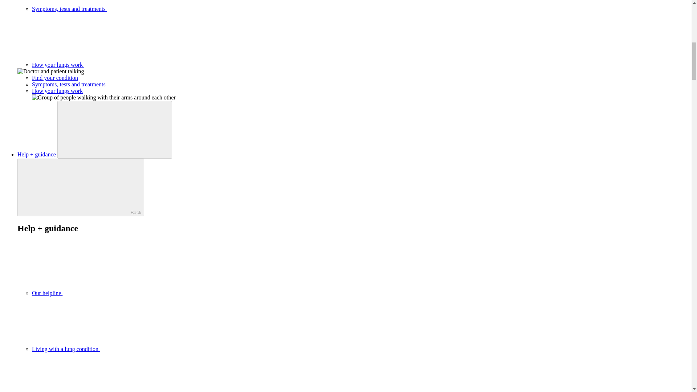  Describe the element at coordinates (102, 293) in the screenshot. I see `Our helpline` at that location.